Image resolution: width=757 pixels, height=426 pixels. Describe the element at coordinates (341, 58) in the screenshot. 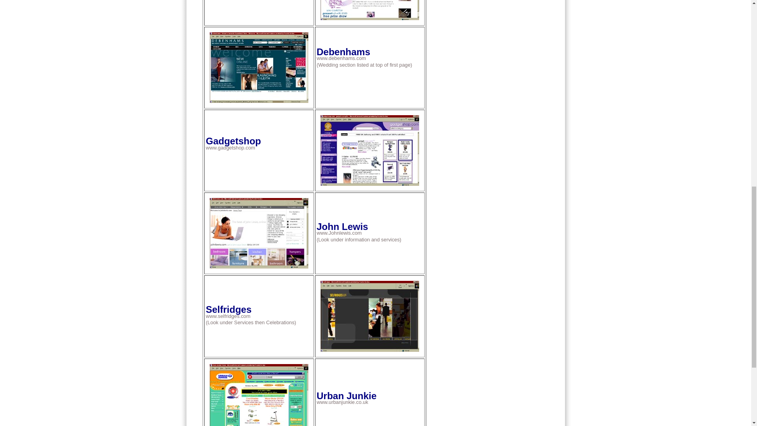

I see `www.debenhams.com` at that location.